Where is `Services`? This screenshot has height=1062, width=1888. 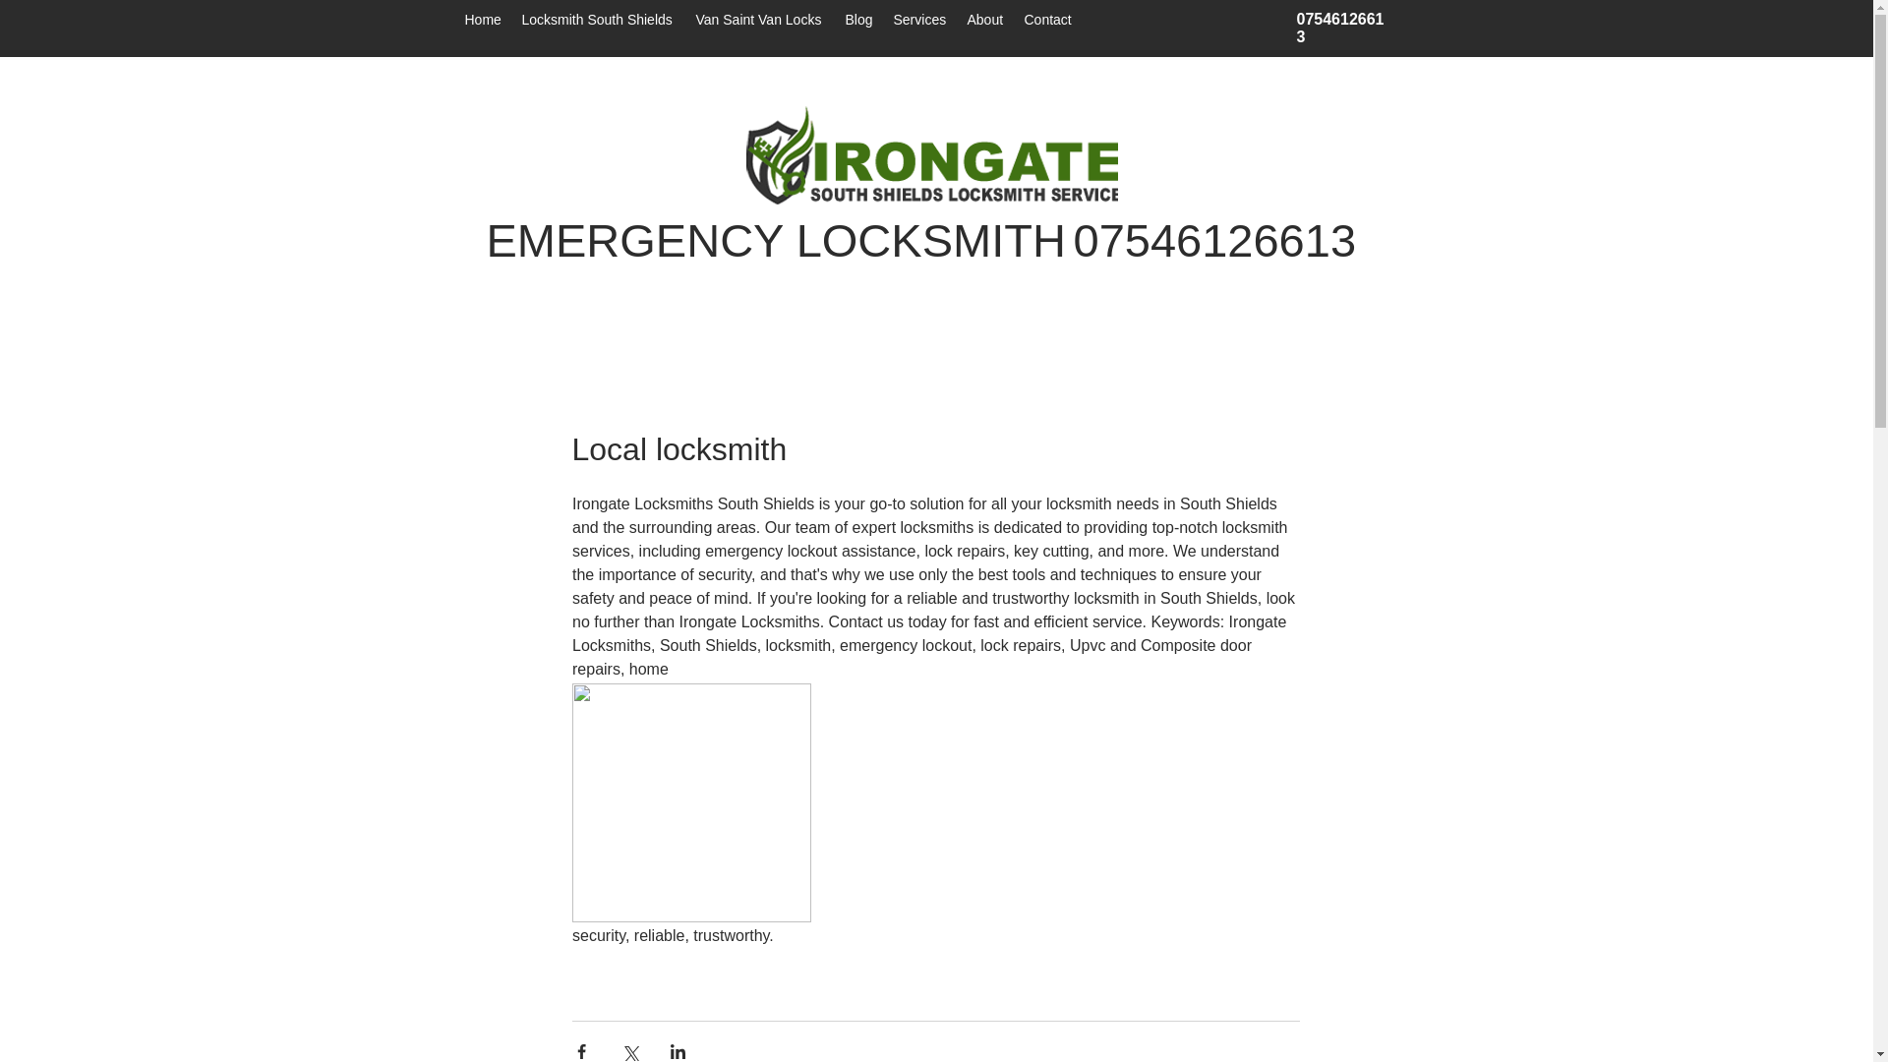
Services is located at coordinates (920, 20).